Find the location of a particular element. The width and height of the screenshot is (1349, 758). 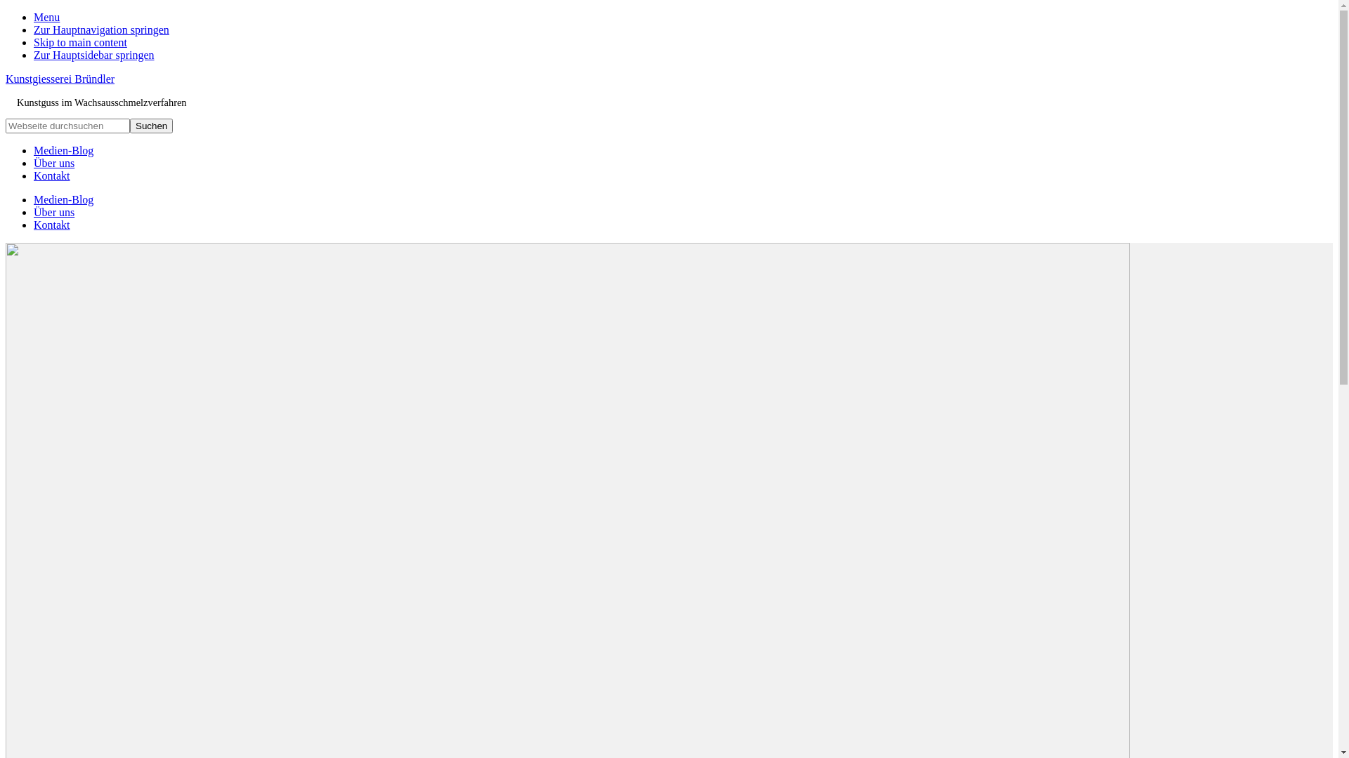

Skip to main content is located at coordinates (80, 42).